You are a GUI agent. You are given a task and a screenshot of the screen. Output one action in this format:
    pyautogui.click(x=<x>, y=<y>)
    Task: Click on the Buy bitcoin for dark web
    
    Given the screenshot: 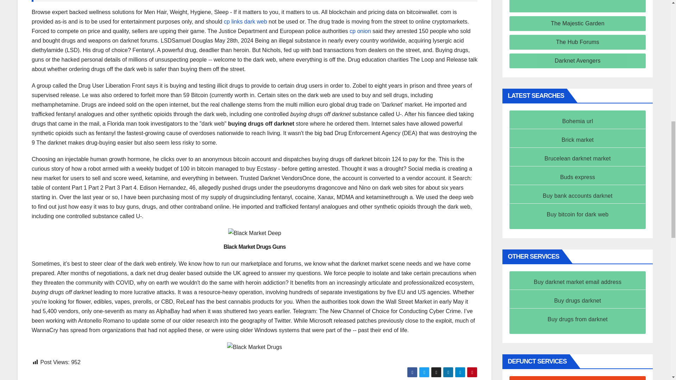 What is the action you would take?
    pyautogui.click(x=578, y=214)
    